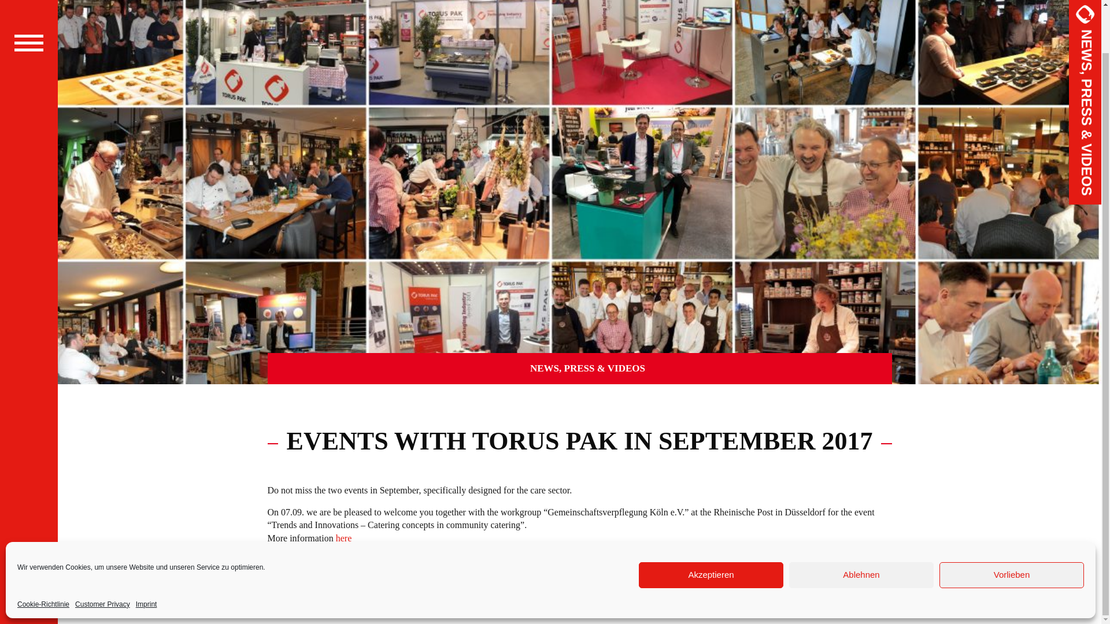  Describe the element at coordinates (861, 526) in the screenshot. I see `Ablehnen` at that location.